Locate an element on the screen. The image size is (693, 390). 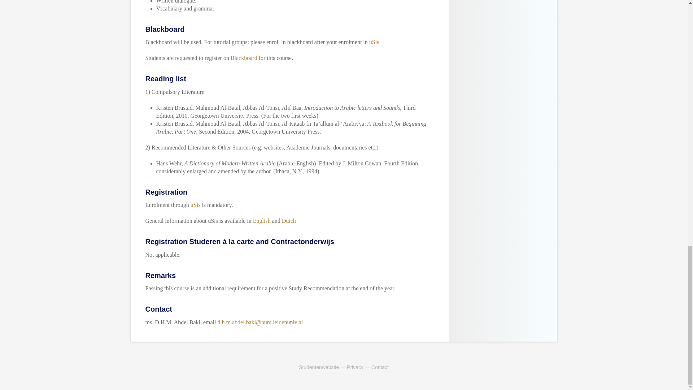
Blackboard is located at coordinates (244, 58).